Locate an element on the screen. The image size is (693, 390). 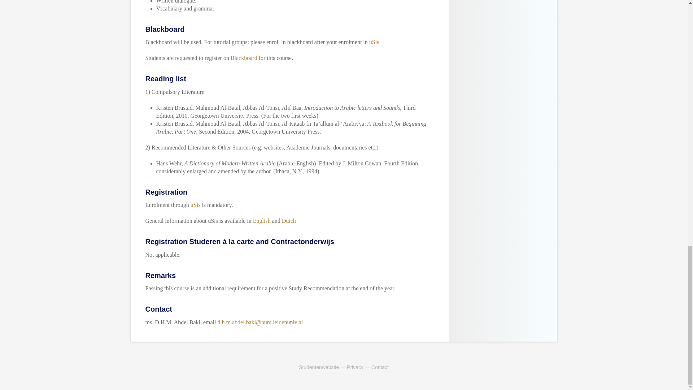
Blackboard is located at coordinates (244, 58).